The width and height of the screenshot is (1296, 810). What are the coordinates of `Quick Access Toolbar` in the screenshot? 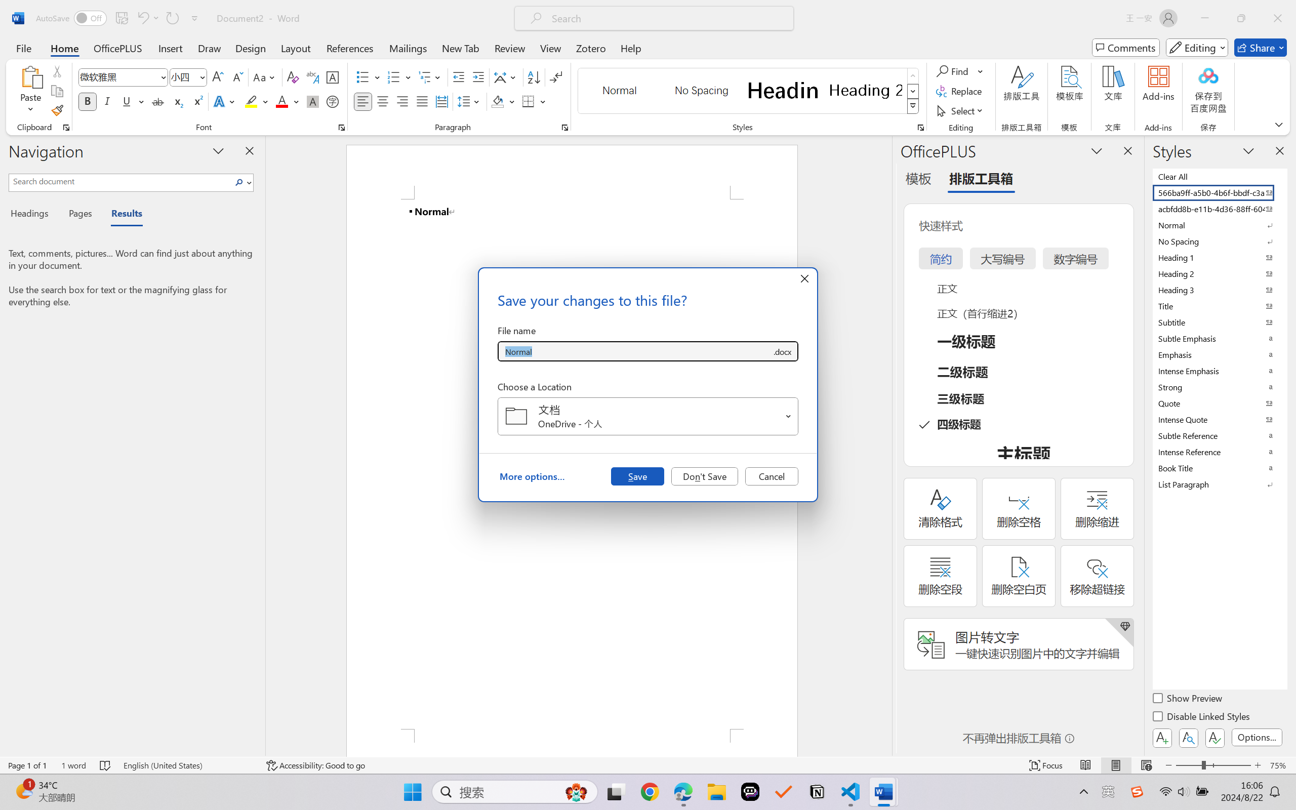 It's located at (119, 18).